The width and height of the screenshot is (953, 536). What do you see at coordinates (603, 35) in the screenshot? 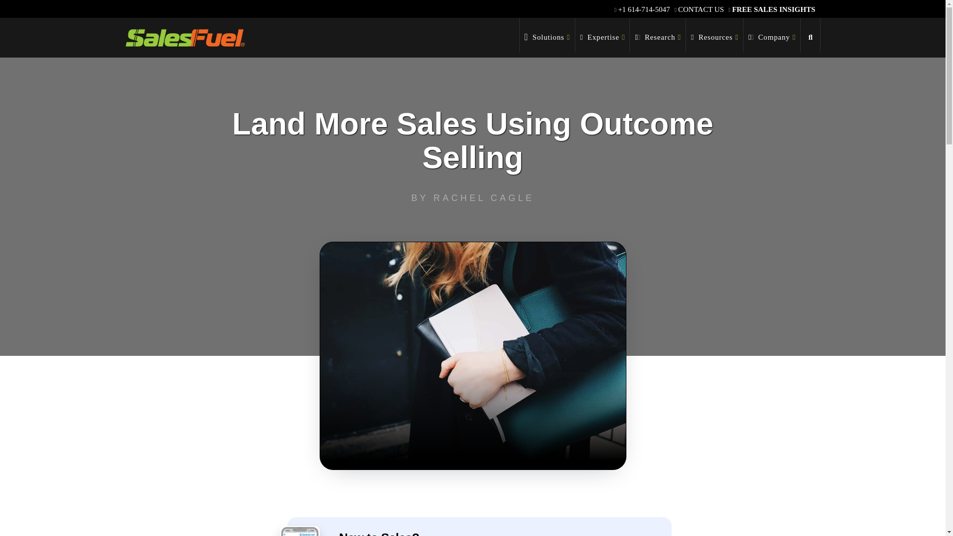
I see `Expertise` at bounding box center [603, 35].